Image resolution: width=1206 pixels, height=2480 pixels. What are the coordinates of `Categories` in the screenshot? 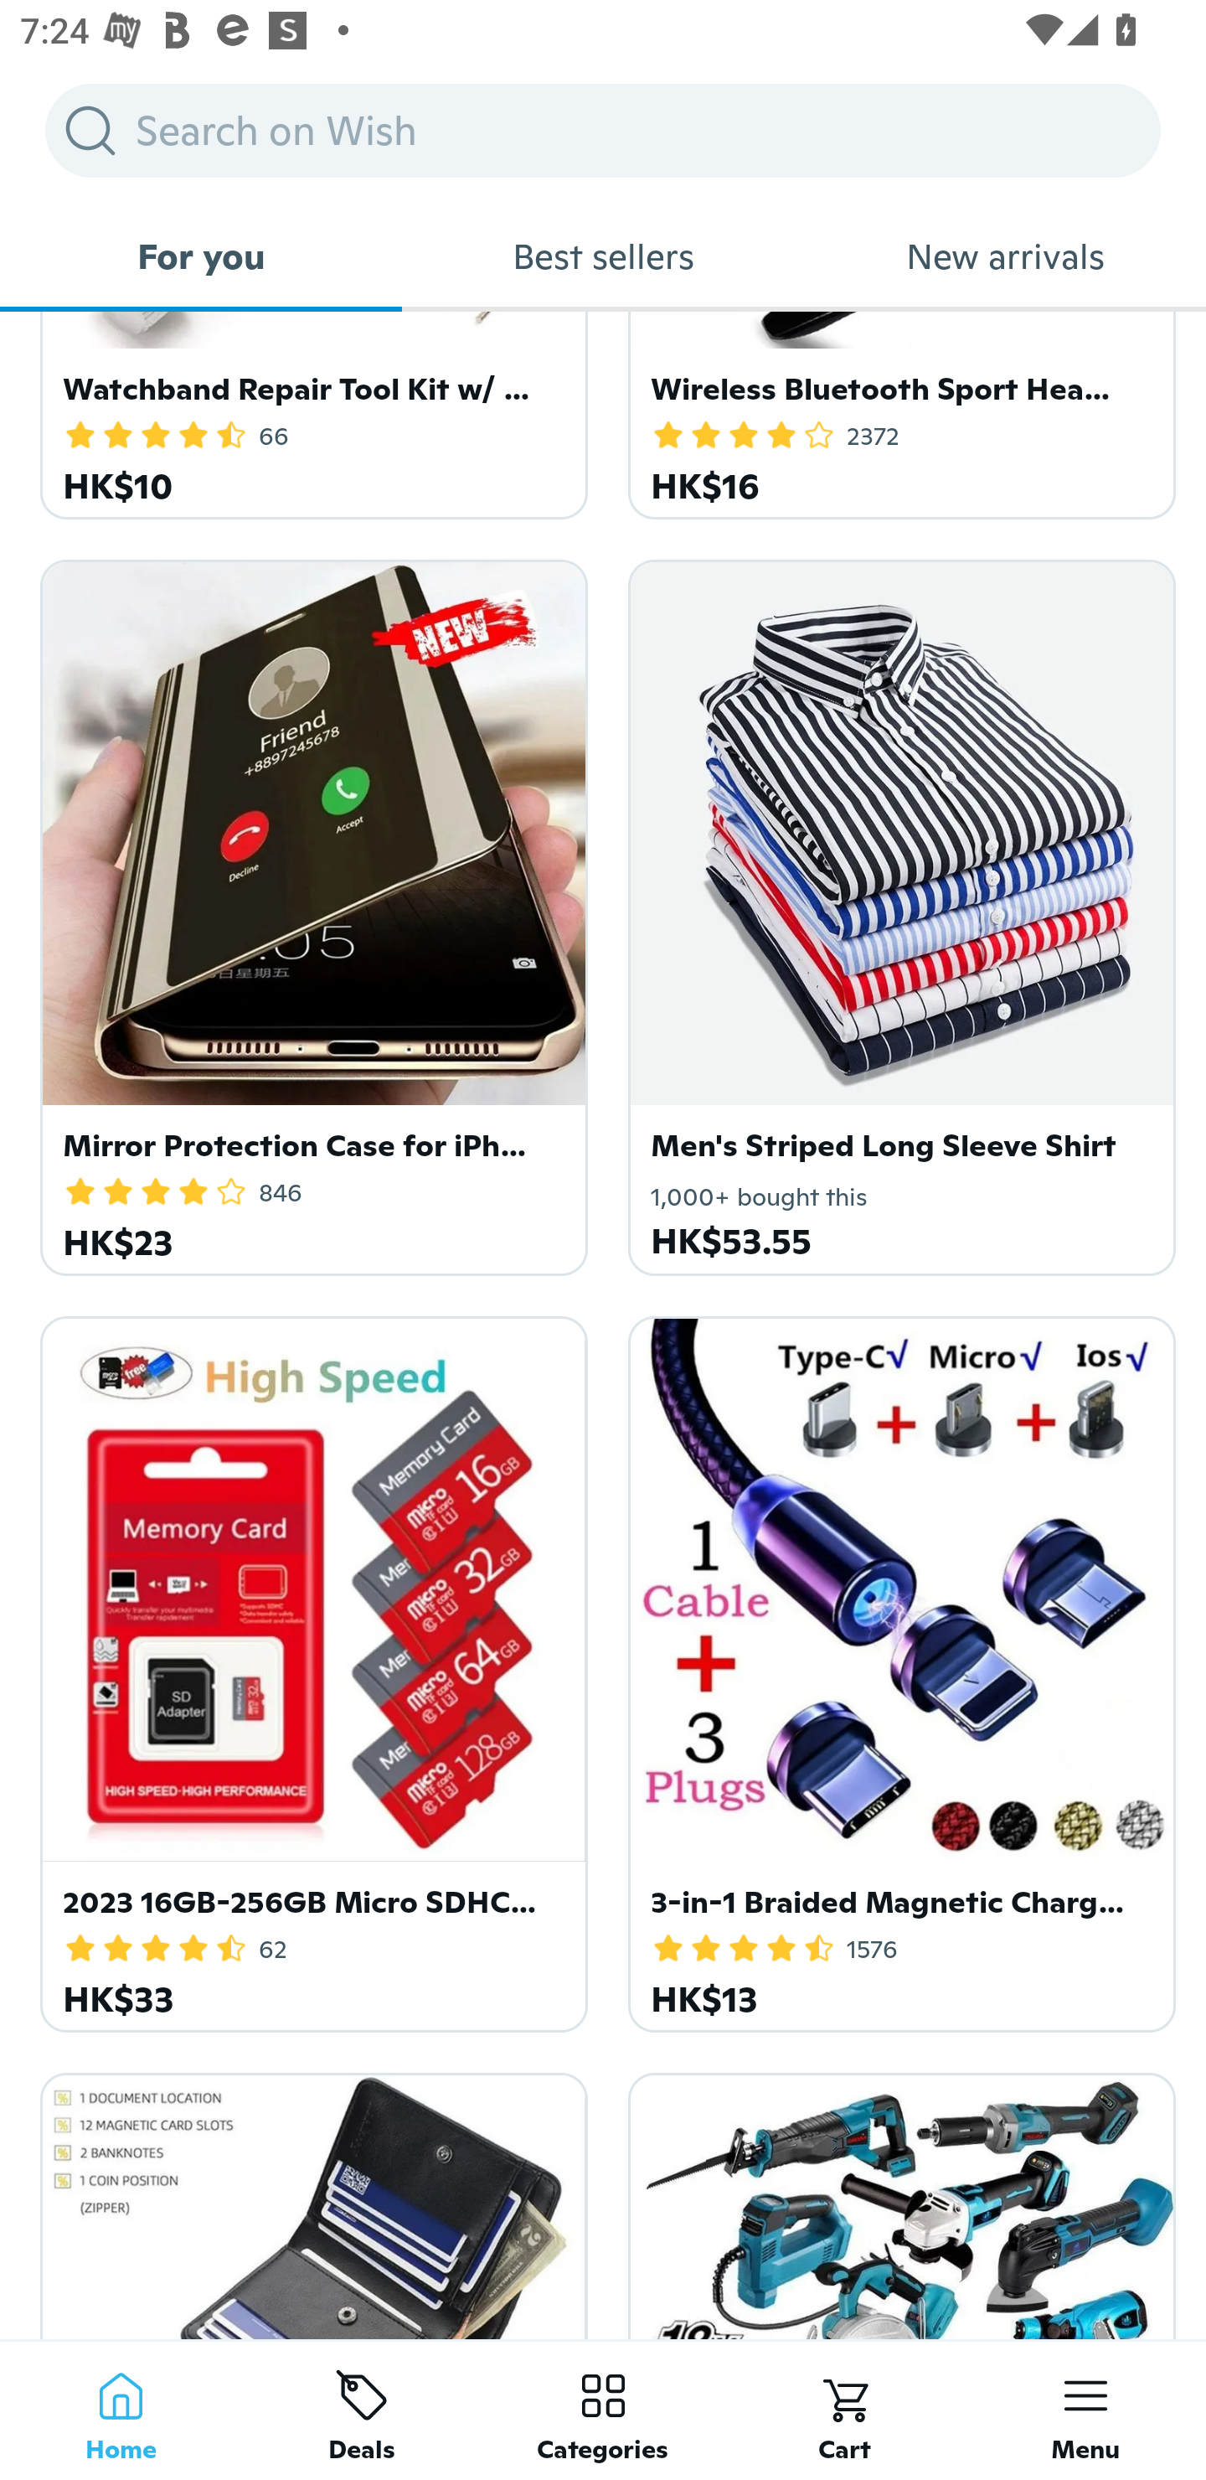 It's located at (603, 2410).